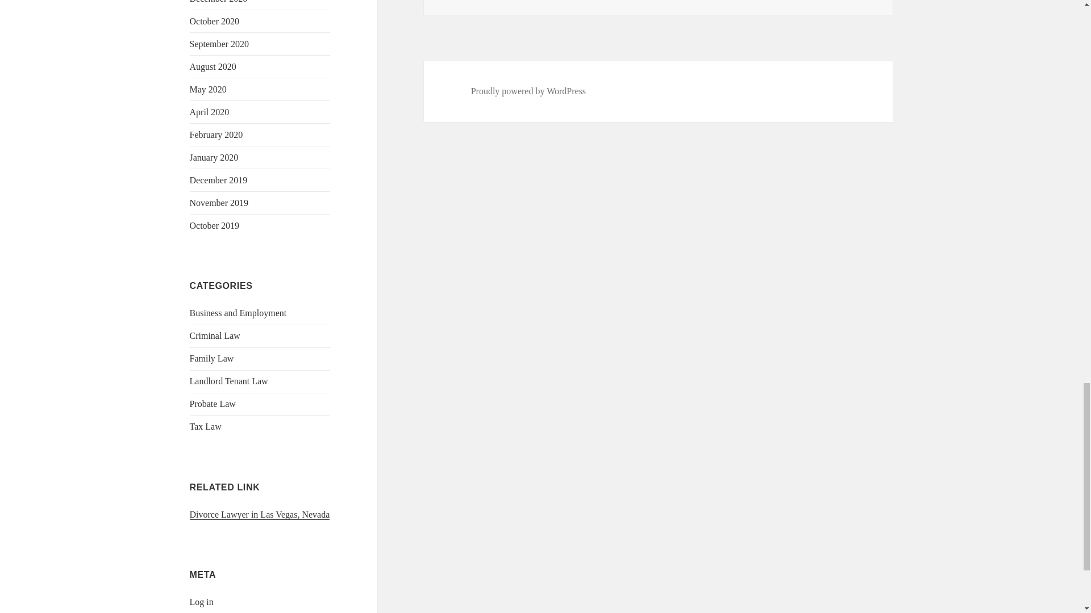 Image resolution: width=1091 pixels, height=613 pixels. I want to click on December 2020, so click(218, 2).